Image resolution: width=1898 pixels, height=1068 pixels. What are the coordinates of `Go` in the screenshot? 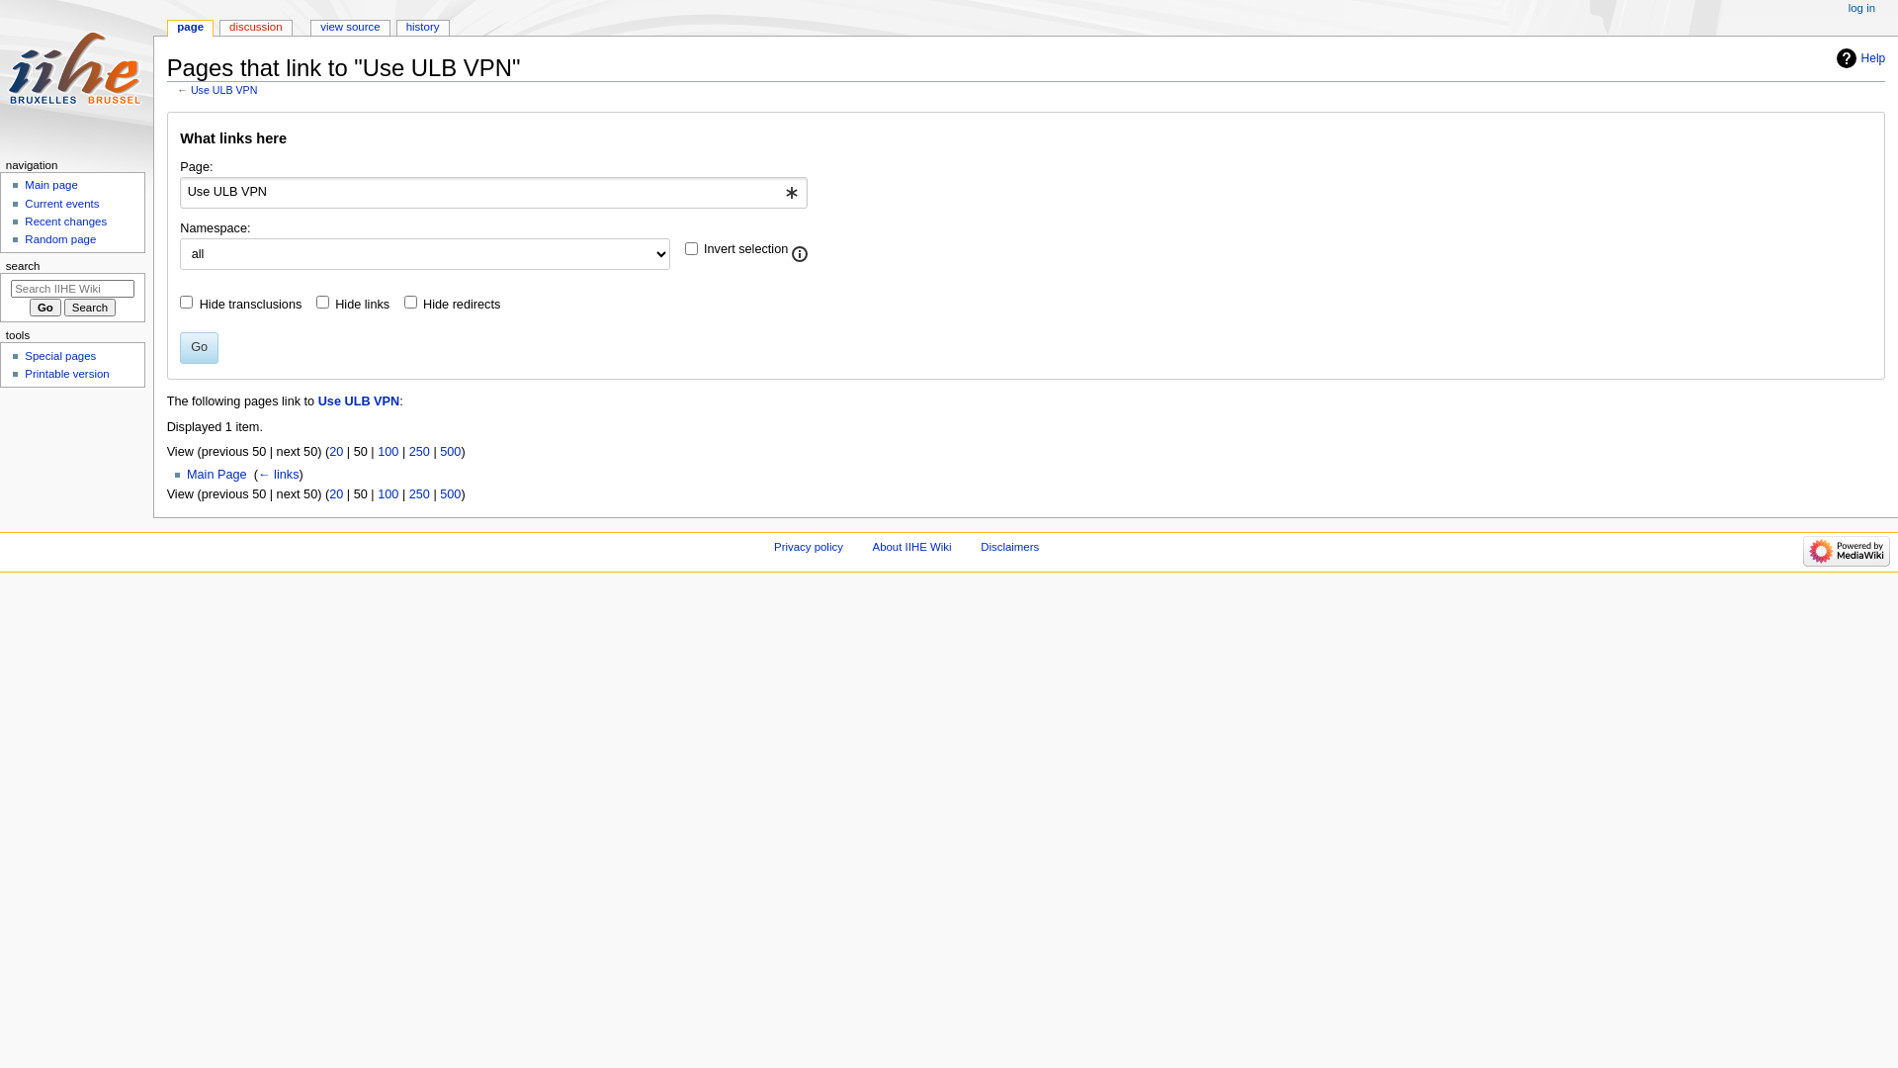 It's located at (45, 308).